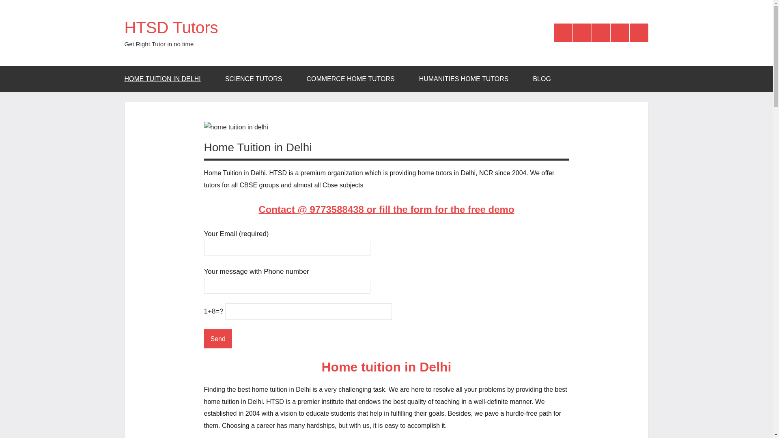 This screenshot has width=779, height=438. I want to click on You Tube, so click(620, 32).